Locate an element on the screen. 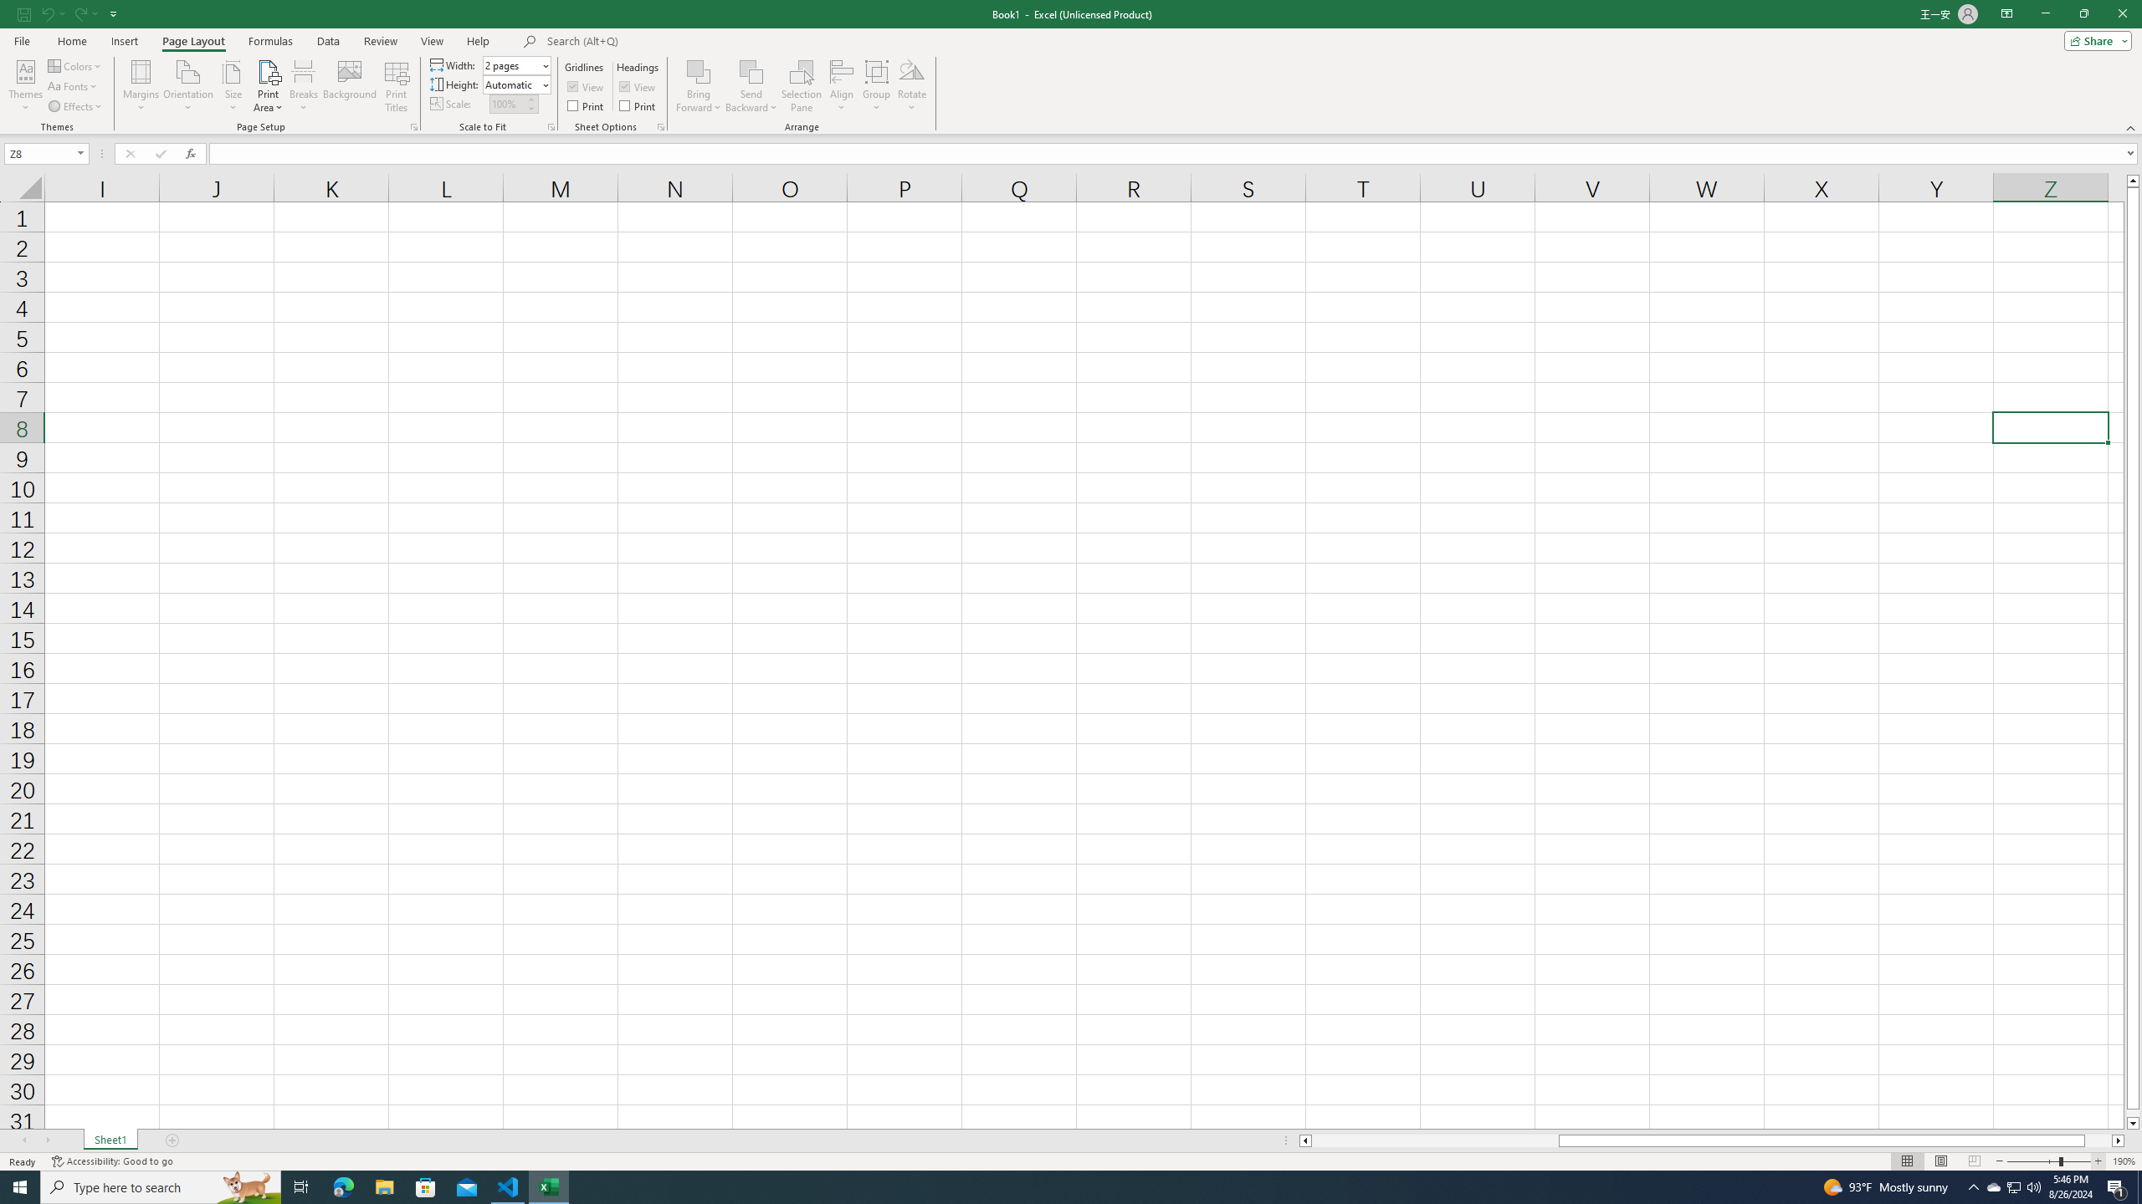 Image resolution: width=2142 pixels, height=1204 pixels. Name Box is located at coordinates (45, 153).